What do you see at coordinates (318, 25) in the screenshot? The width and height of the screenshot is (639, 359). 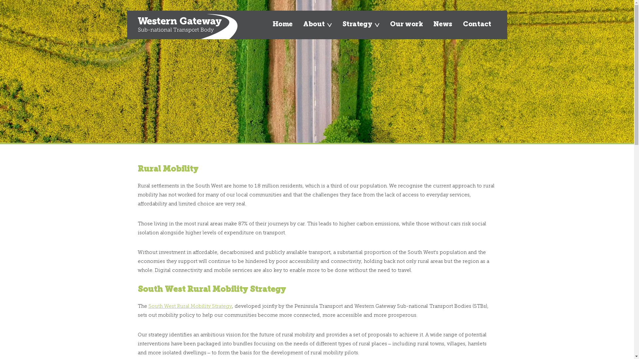 I see `About` at bounding box center [318, 25].